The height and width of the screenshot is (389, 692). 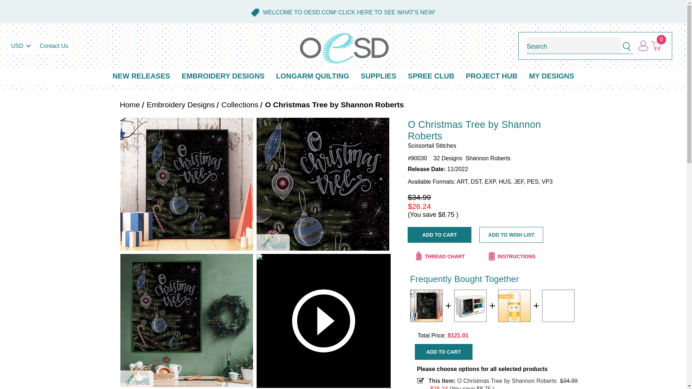 I want to click on Contact Us, so click(x=54, y=46).